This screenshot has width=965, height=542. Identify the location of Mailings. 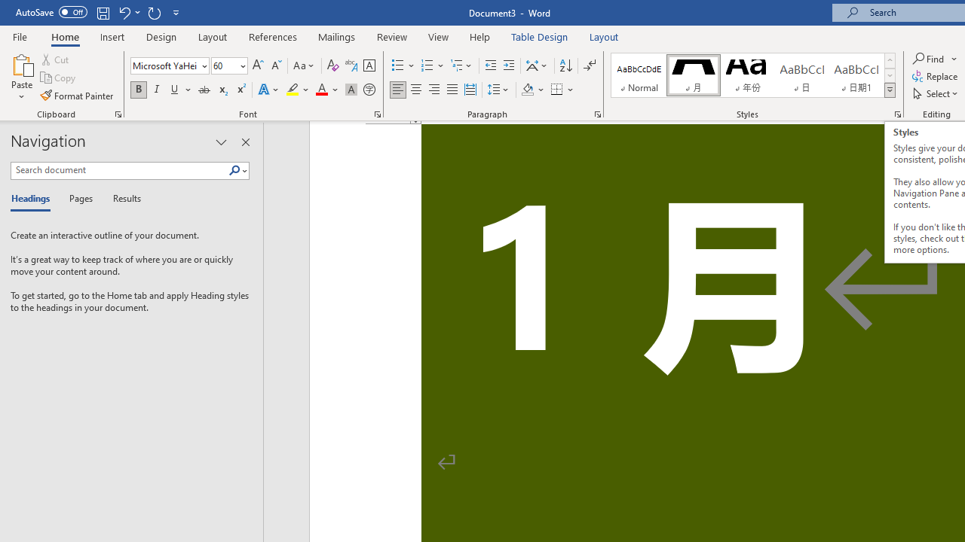
(337, 36).